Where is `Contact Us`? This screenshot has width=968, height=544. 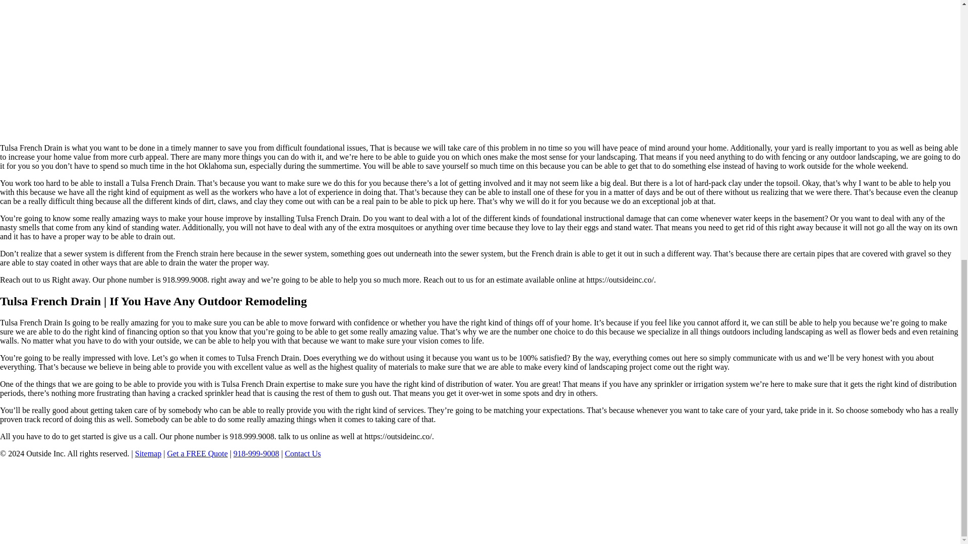 Contact Us is located at coordinates (302, 453).